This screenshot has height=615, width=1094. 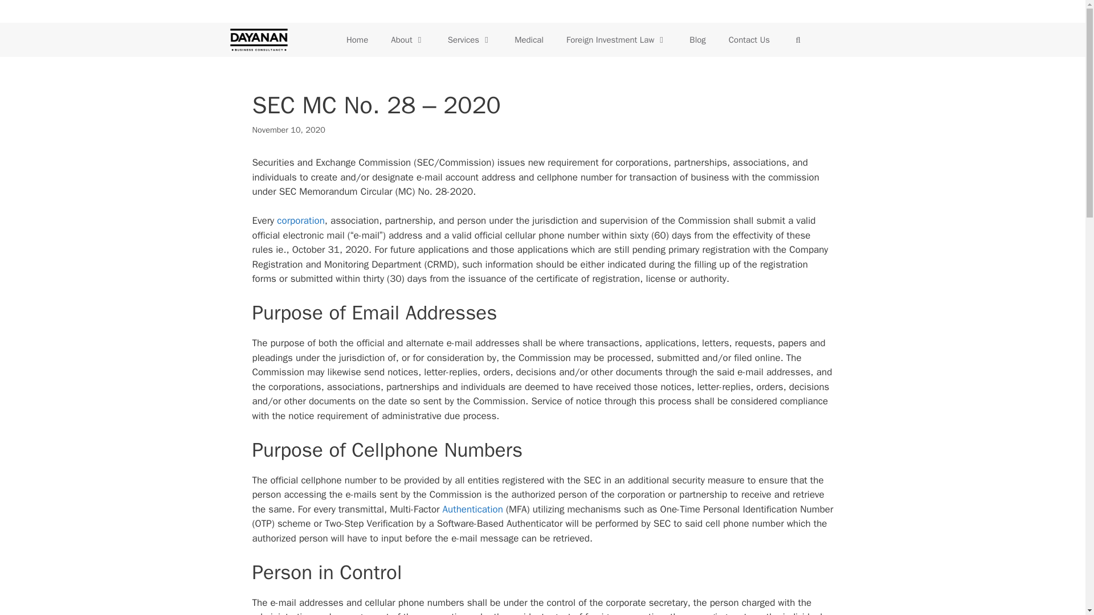 What do you see at coordinates (407, 40) in the screenshot?
I see `About` at bounding box center [407, 40].